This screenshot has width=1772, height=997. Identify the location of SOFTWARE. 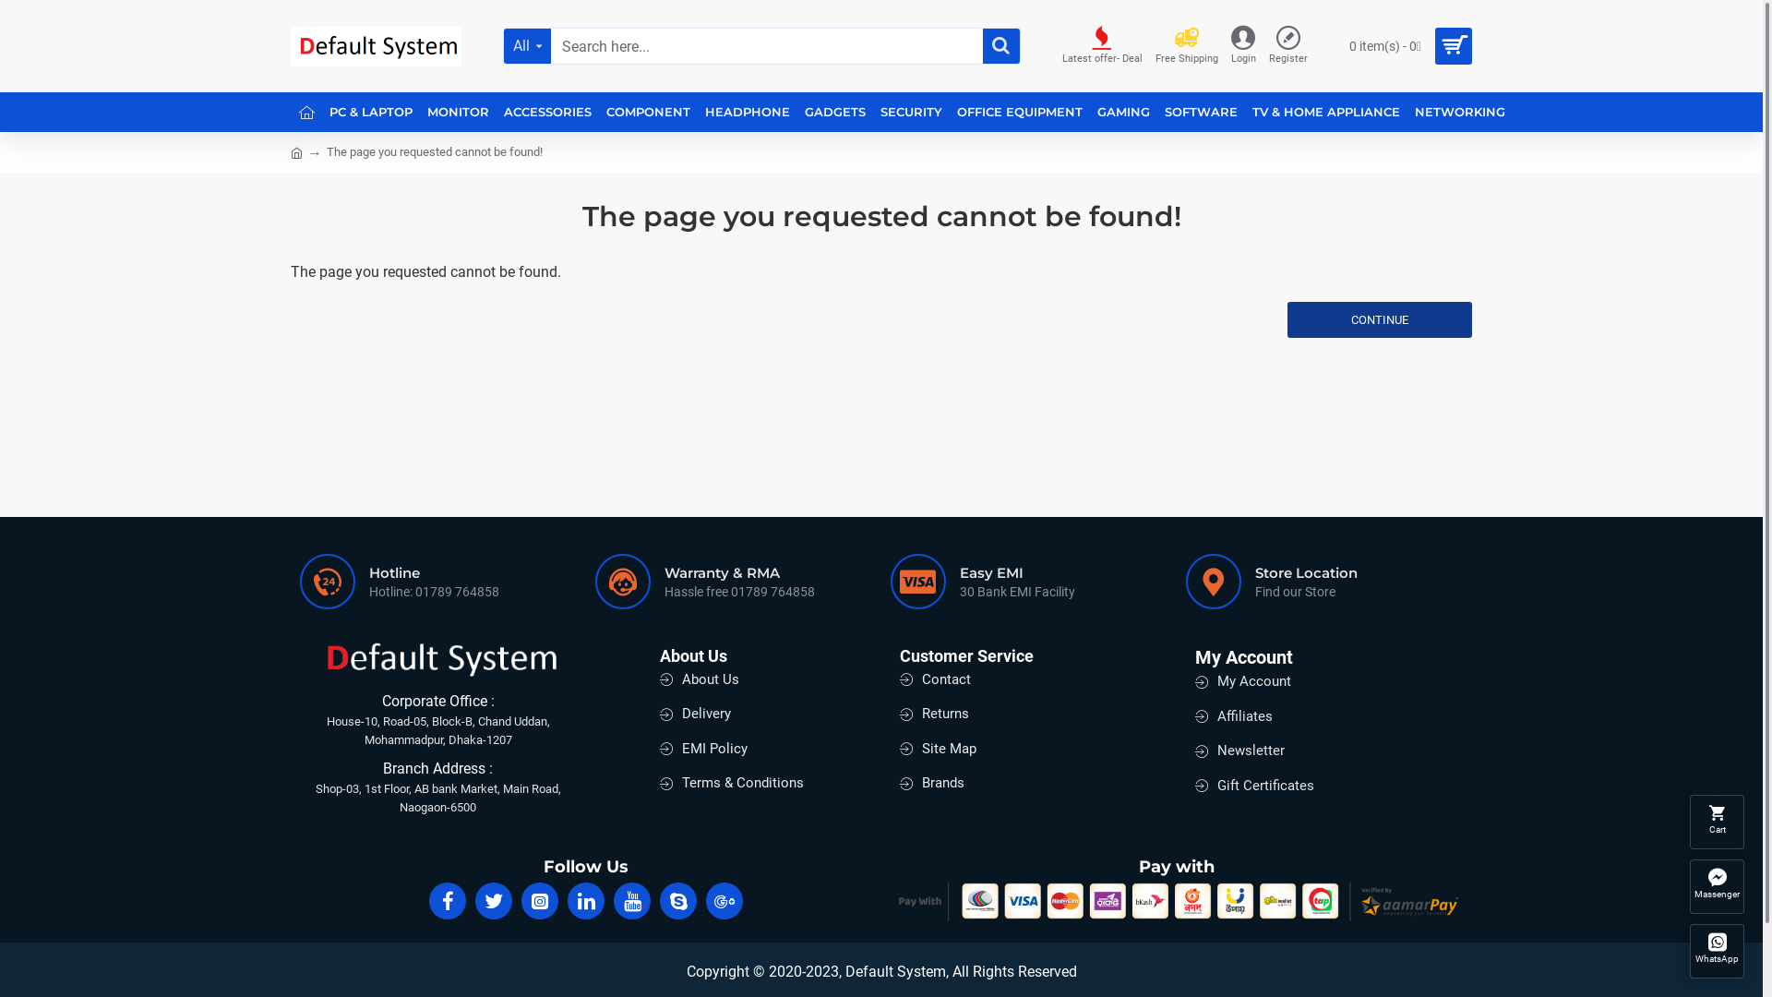
(1202, 113).